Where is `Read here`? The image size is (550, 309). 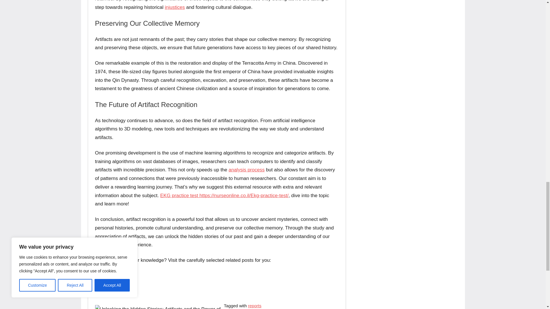 Read here is located at coordinates (106, 276).